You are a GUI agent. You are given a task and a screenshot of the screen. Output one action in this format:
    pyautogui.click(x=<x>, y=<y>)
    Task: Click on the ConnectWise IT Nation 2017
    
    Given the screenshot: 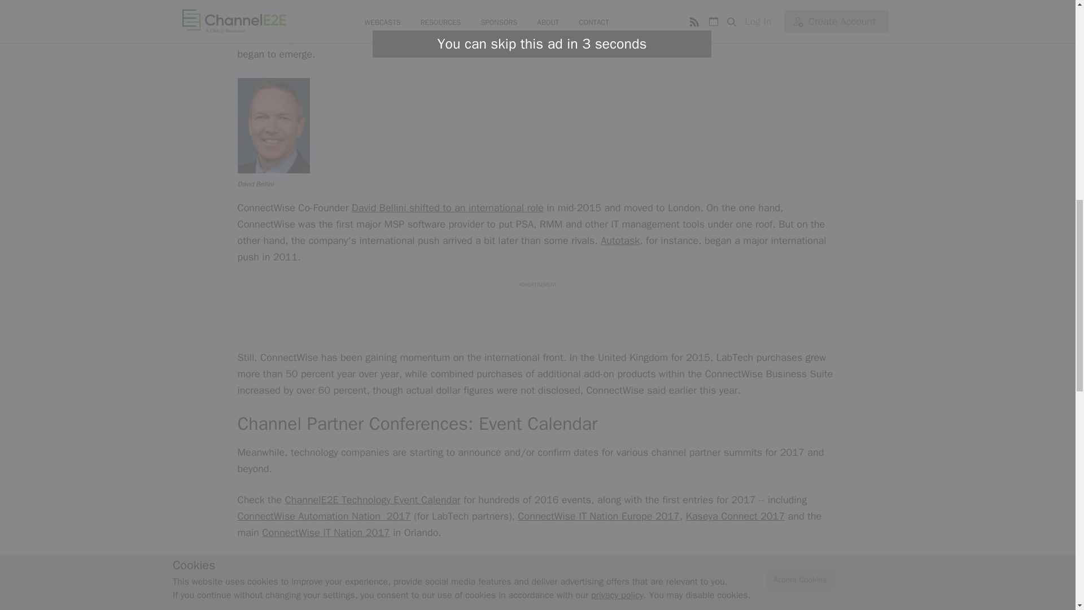 What is the action you would take?
    pyautogui.click(x=326, y=532)
    